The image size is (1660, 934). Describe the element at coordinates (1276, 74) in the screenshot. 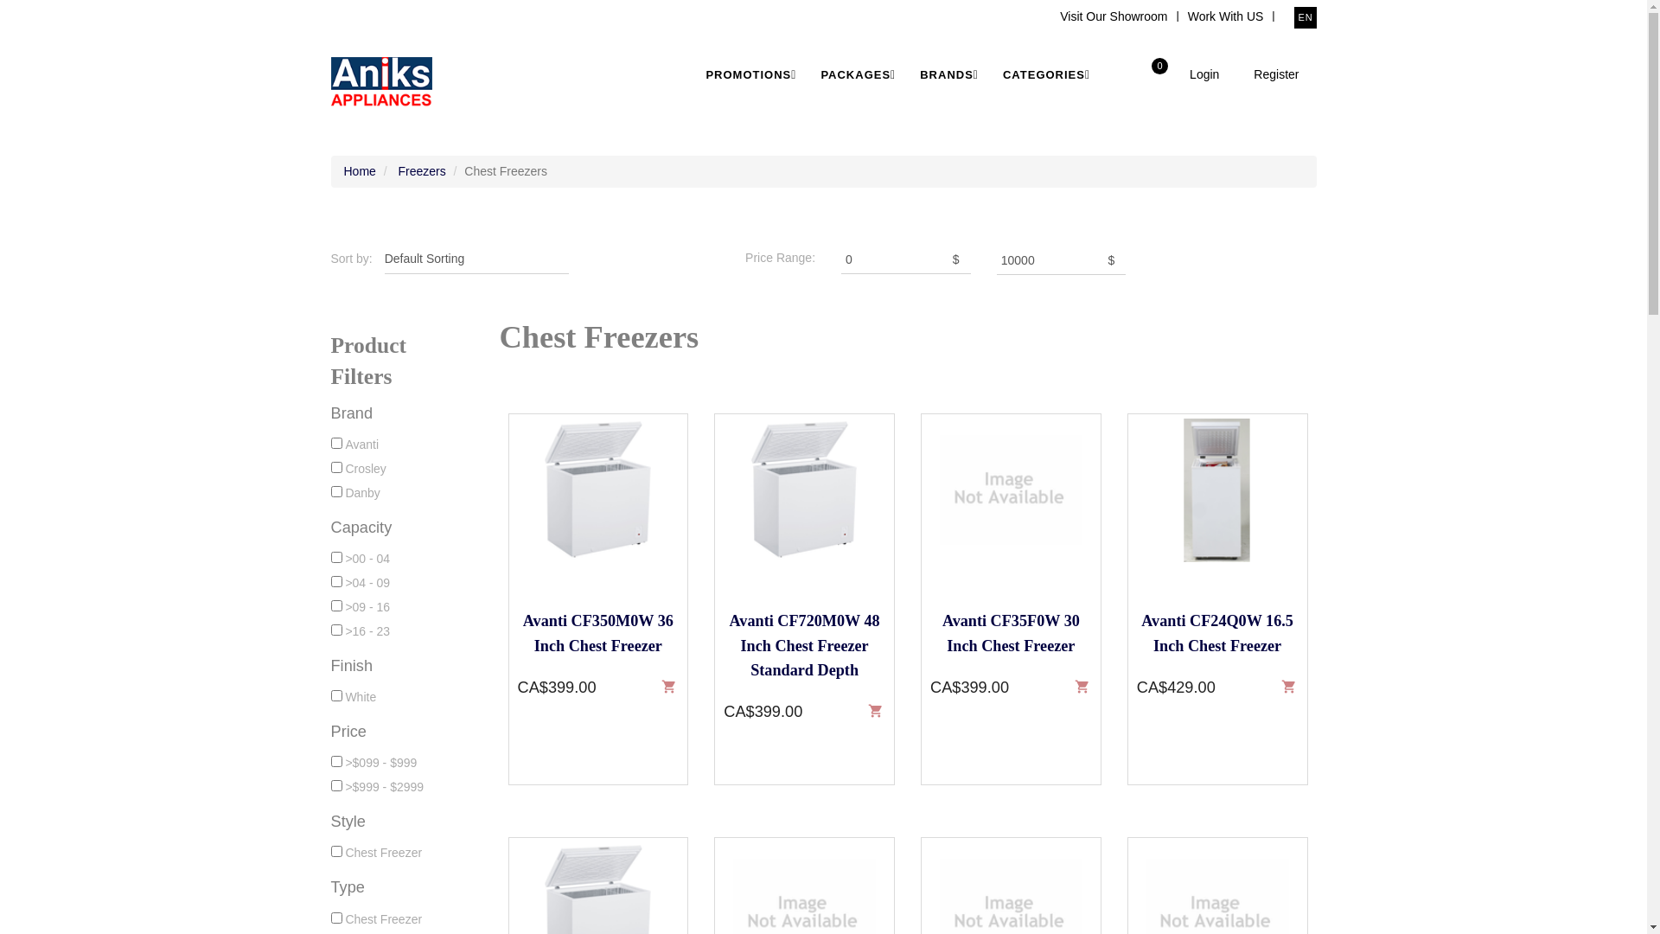

I see `Register` at that location.